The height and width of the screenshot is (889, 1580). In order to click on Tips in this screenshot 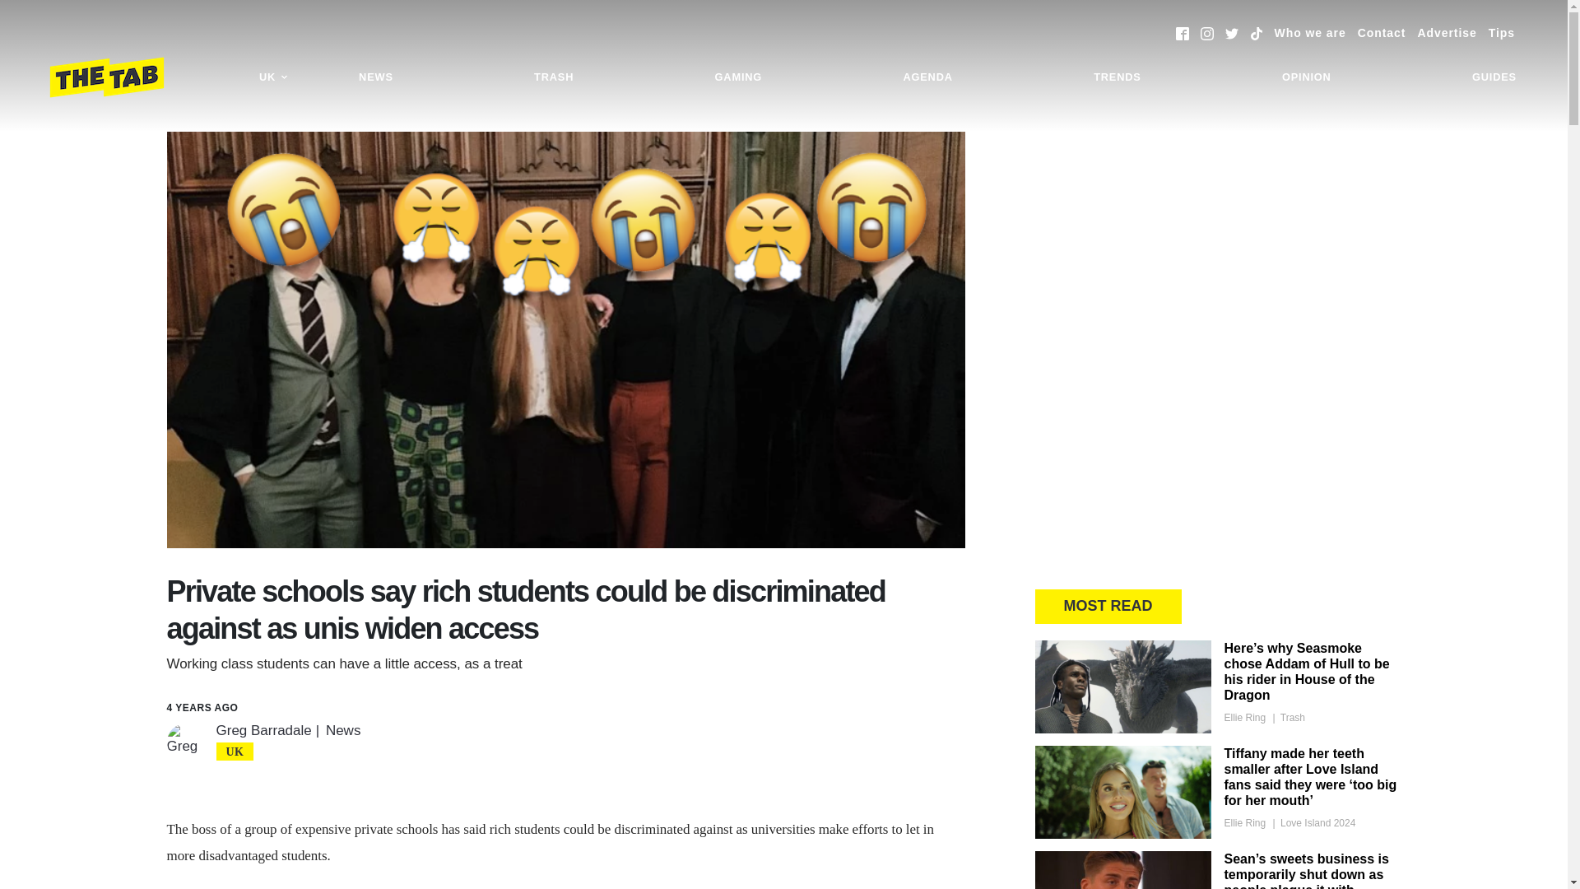, I will do `click(1501, 33)`.